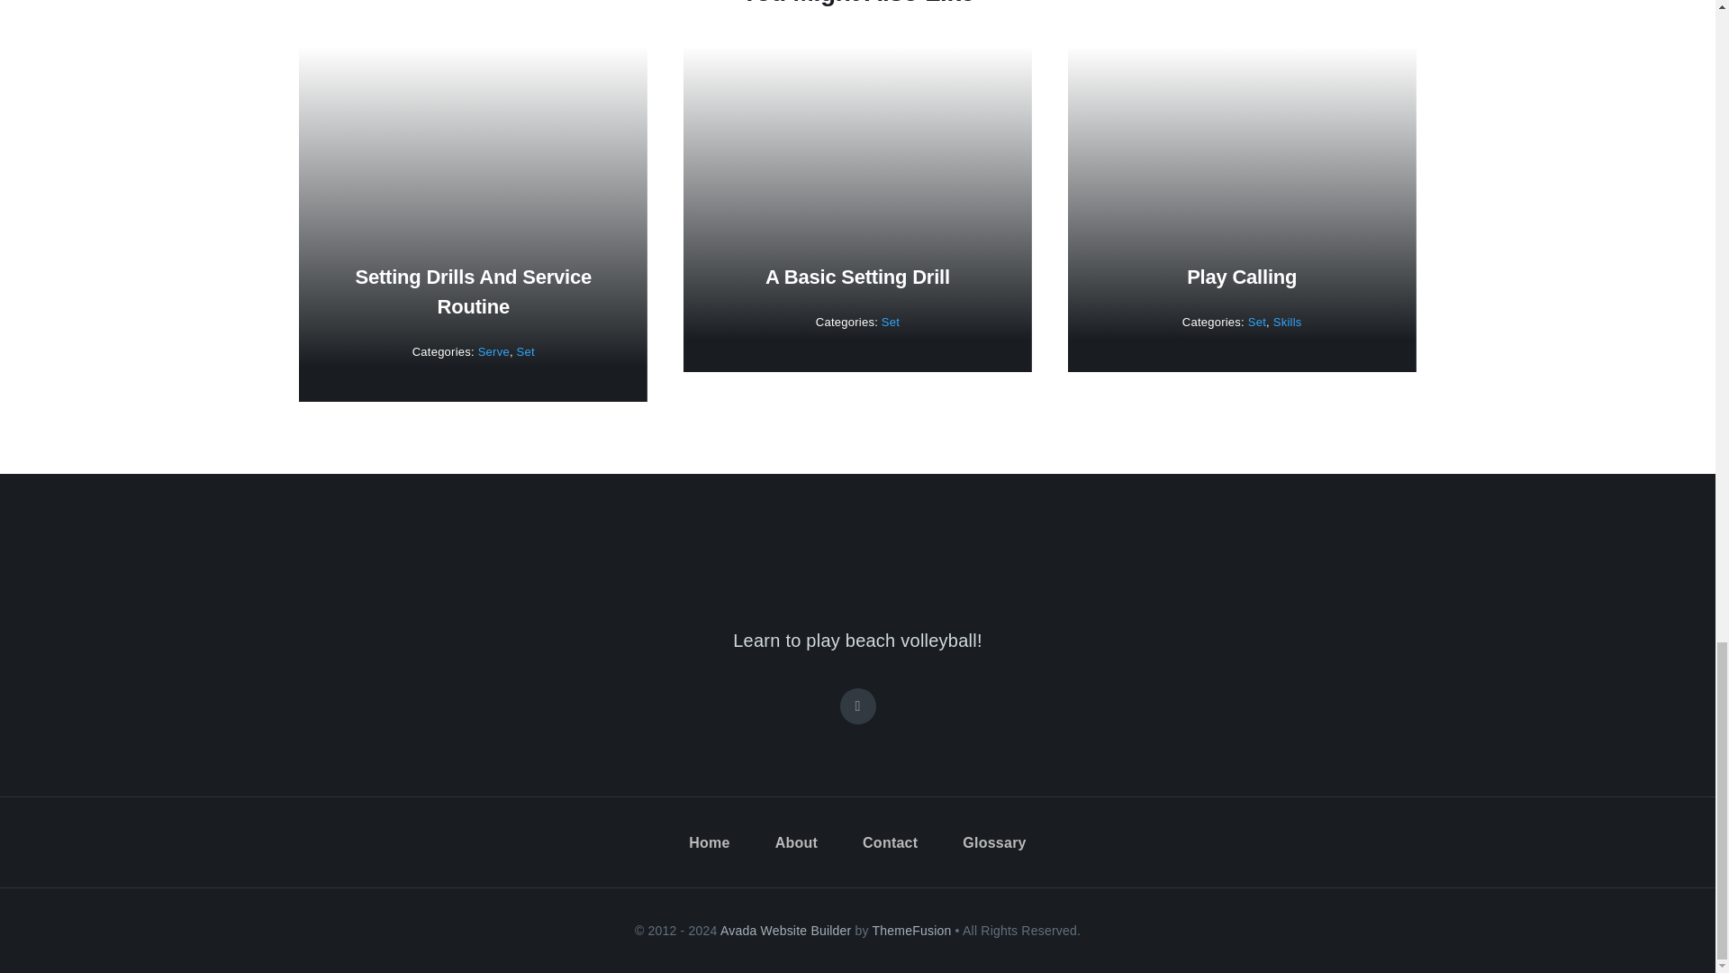  I want to click on Skills, so click(1287, 322).